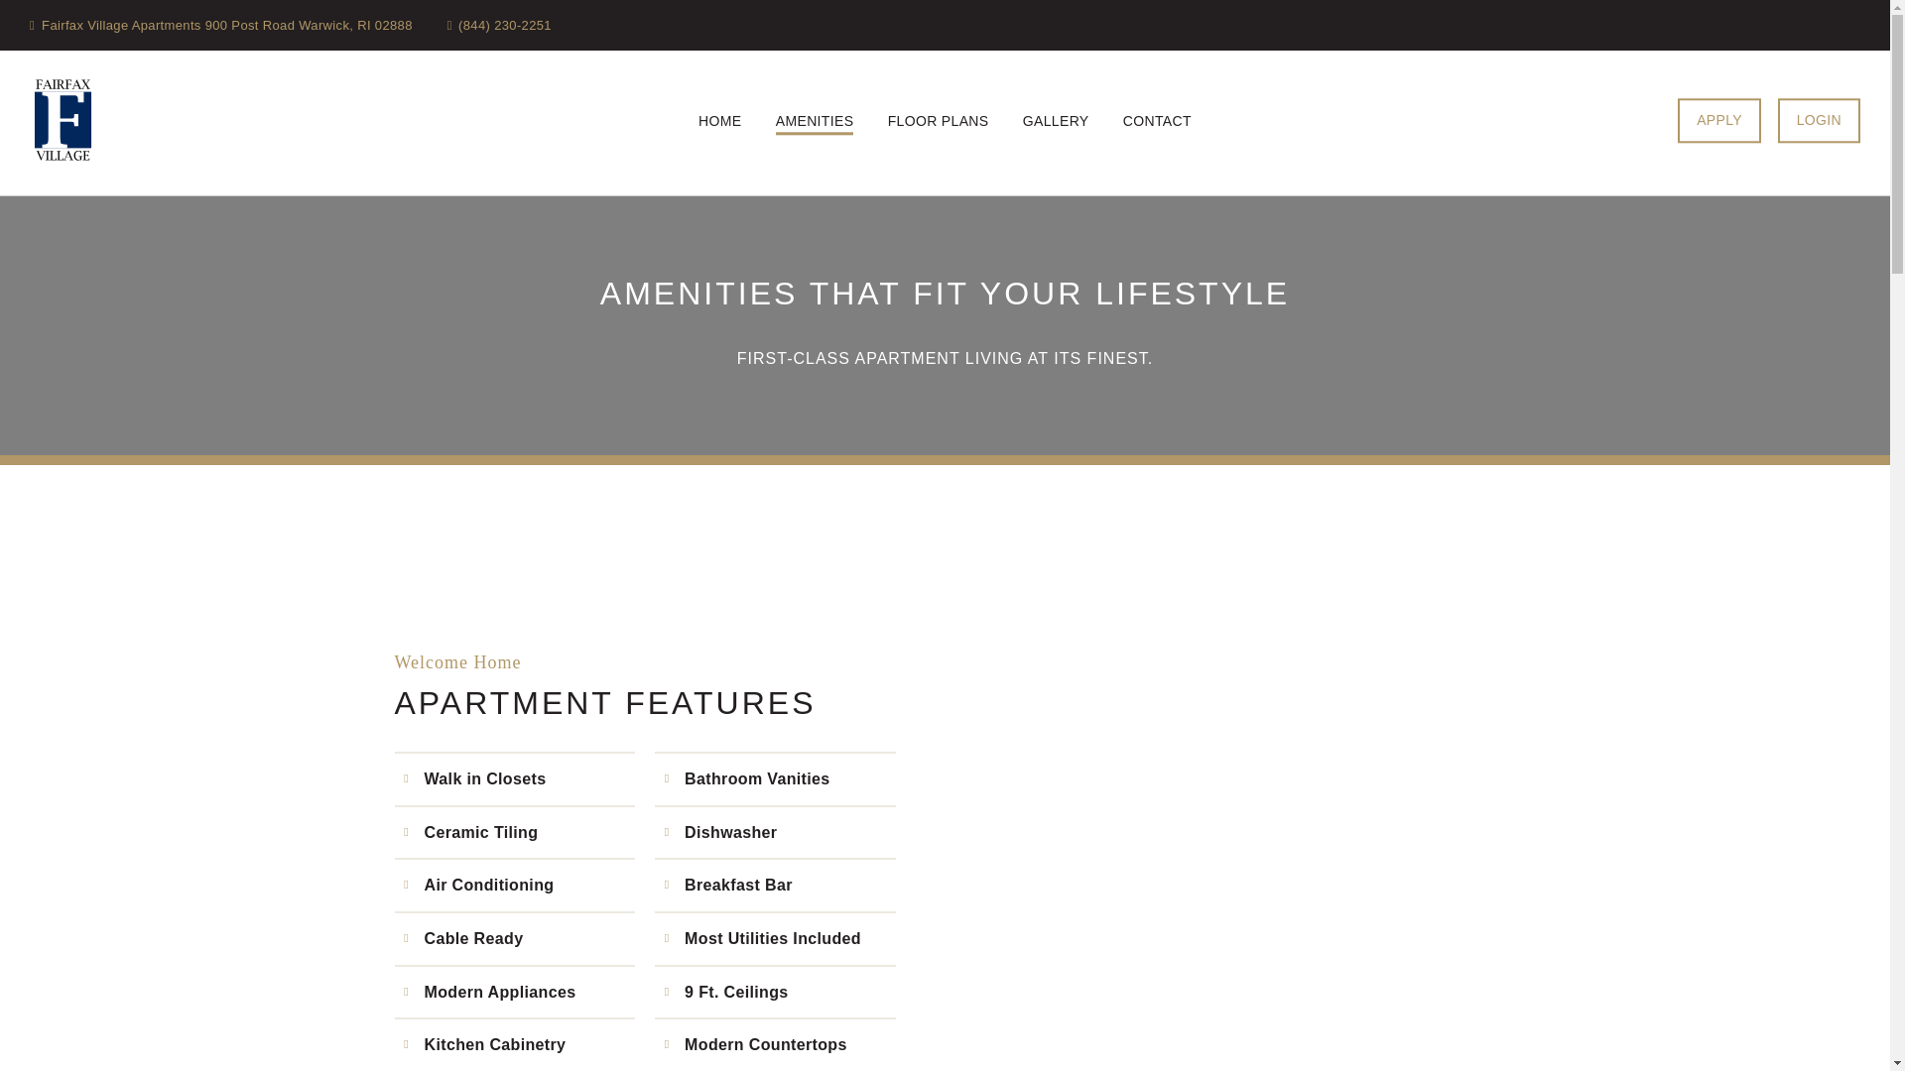 The width and height of the screenshot is (1905, 1071). What do you see at coordinates (221, 26) in the screenshot?
I see `Fairfax Village Apartments 900 Post Road Warwick, RI 02888` at bounding box center [221, 26].